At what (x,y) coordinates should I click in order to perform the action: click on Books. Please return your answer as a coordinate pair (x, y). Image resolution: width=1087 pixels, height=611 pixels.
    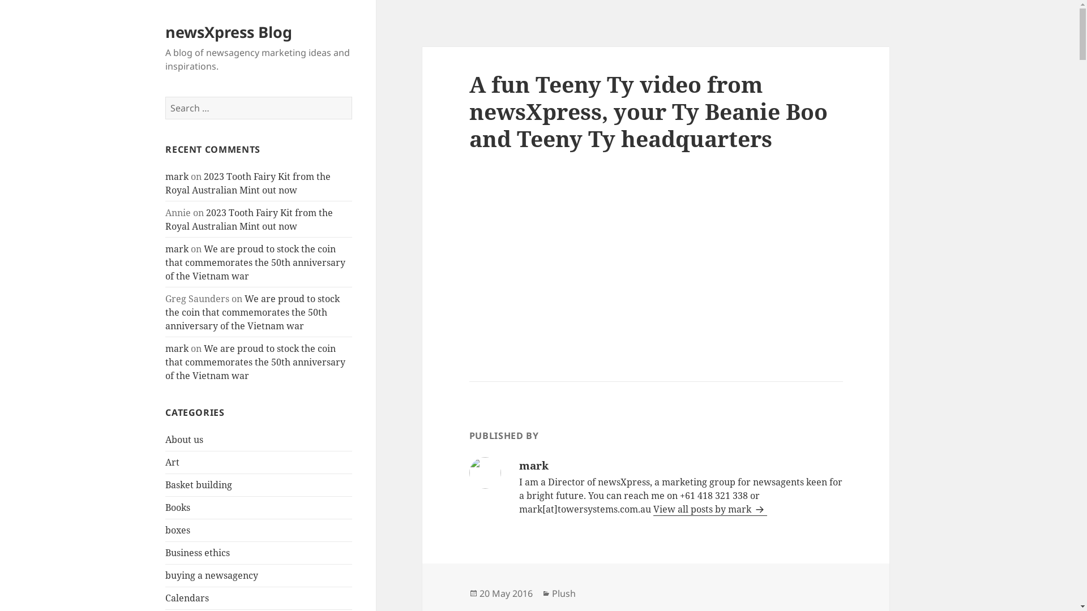
    Looking at the image, I should click on (178, 507).